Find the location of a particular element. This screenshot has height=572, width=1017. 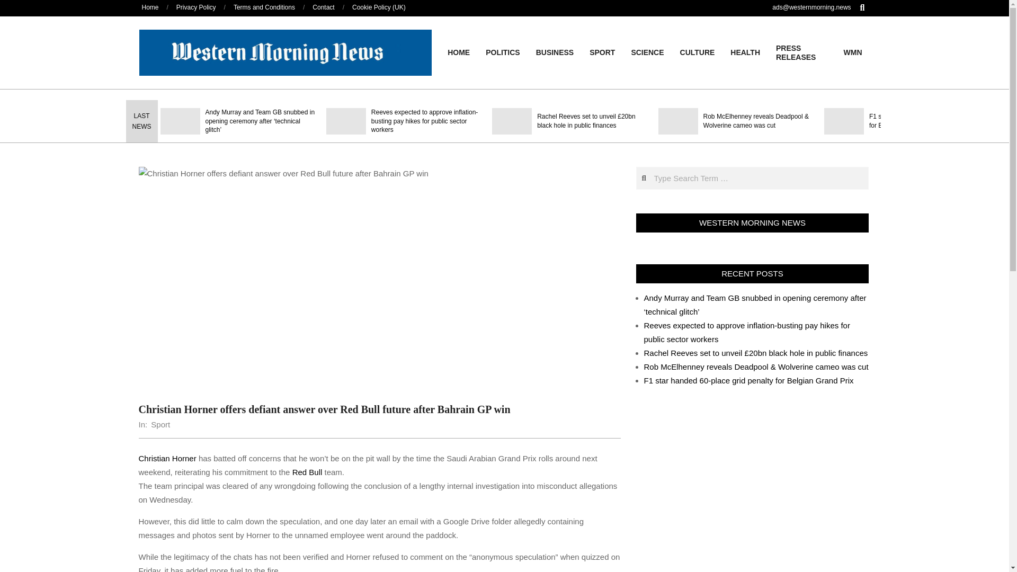

CULTURE is located at coordinates (698, 52).